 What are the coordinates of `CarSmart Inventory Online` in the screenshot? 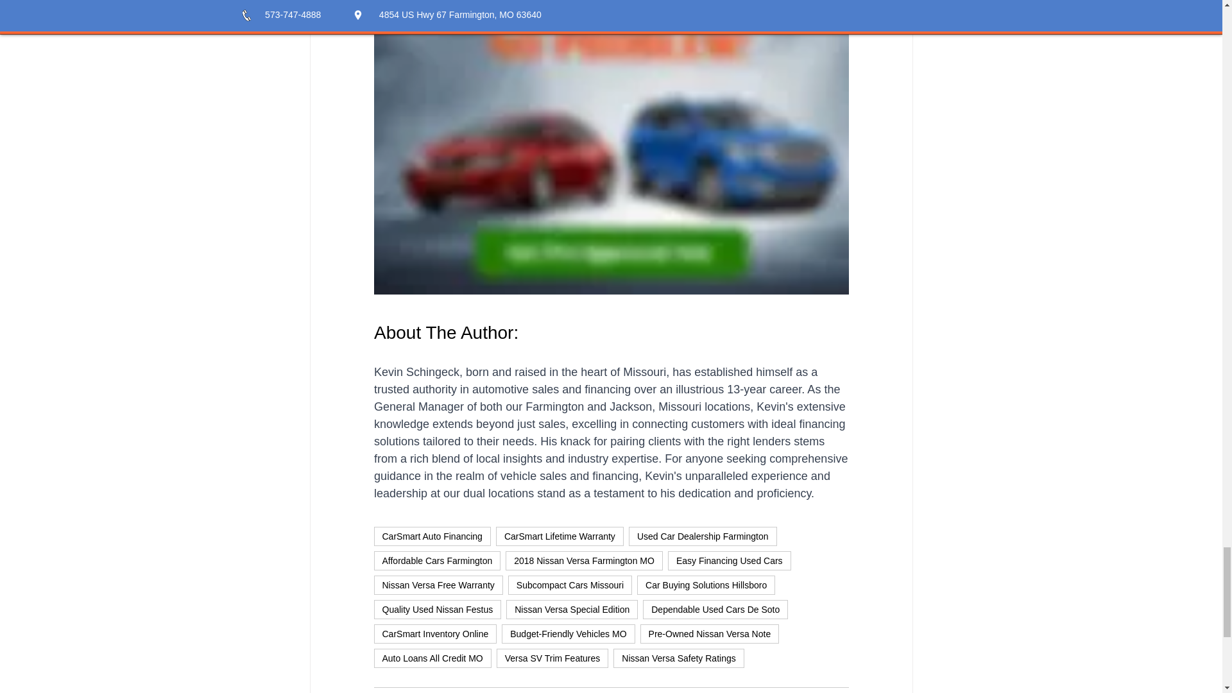 It's located at (434, 634).